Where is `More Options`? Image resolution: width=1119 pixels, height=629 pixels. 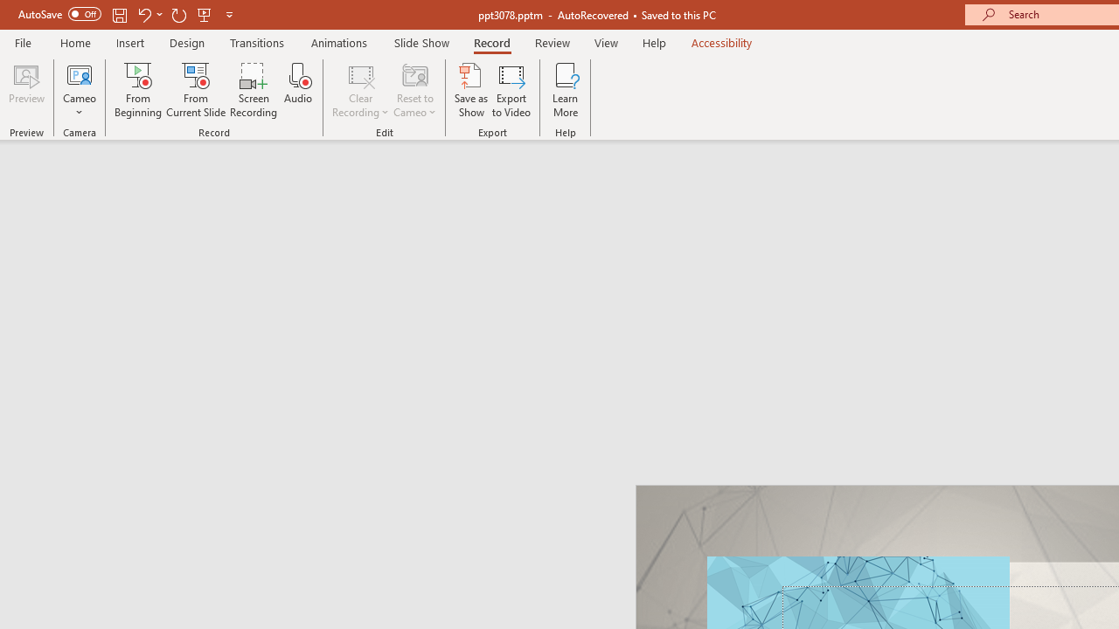 More Options is located at coordinates (80, 106).